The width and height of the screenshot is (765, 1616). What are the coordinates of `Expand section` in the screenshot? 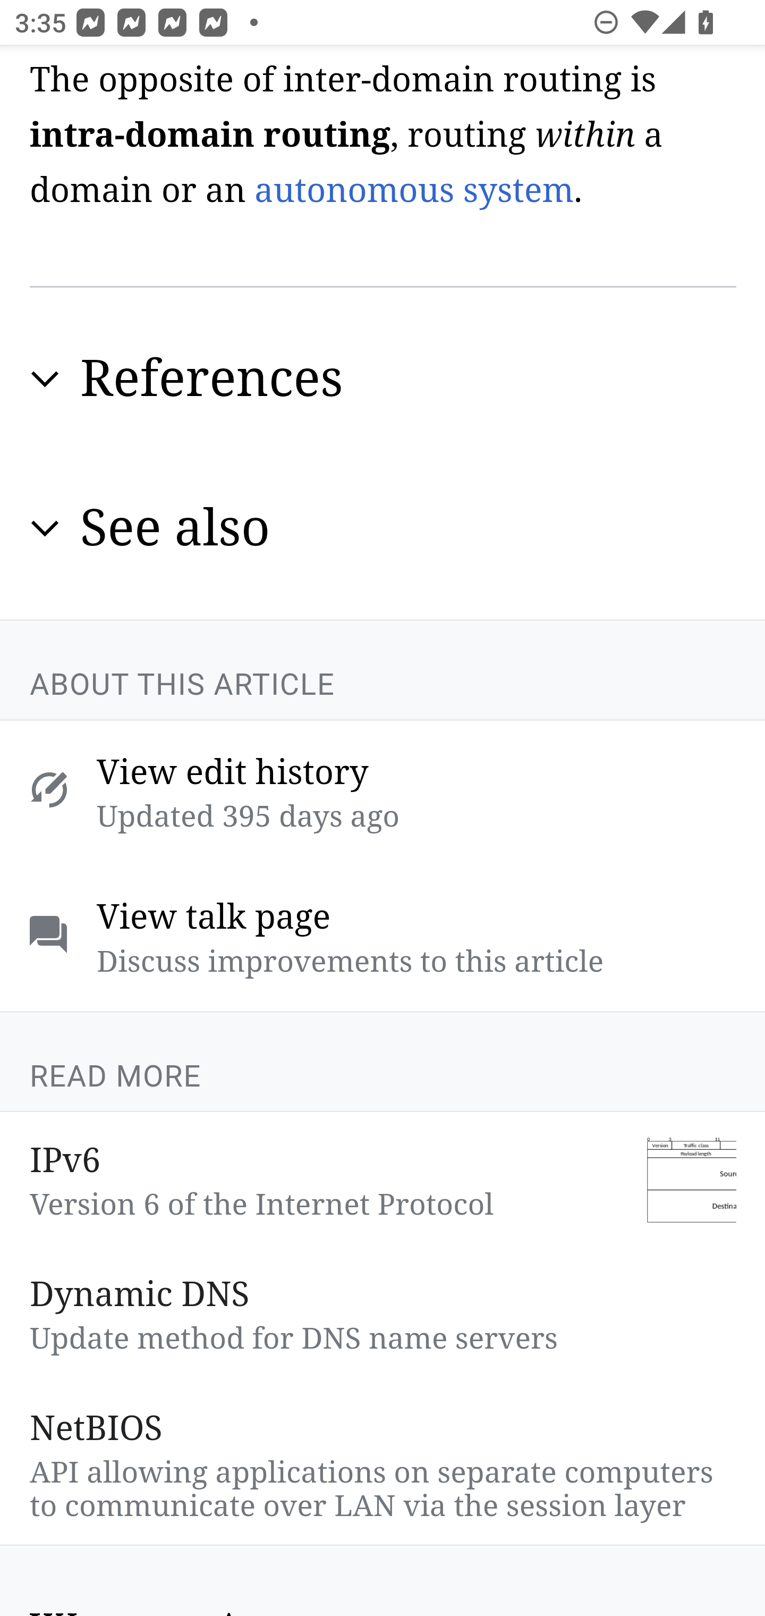 It's located at (46, 381).